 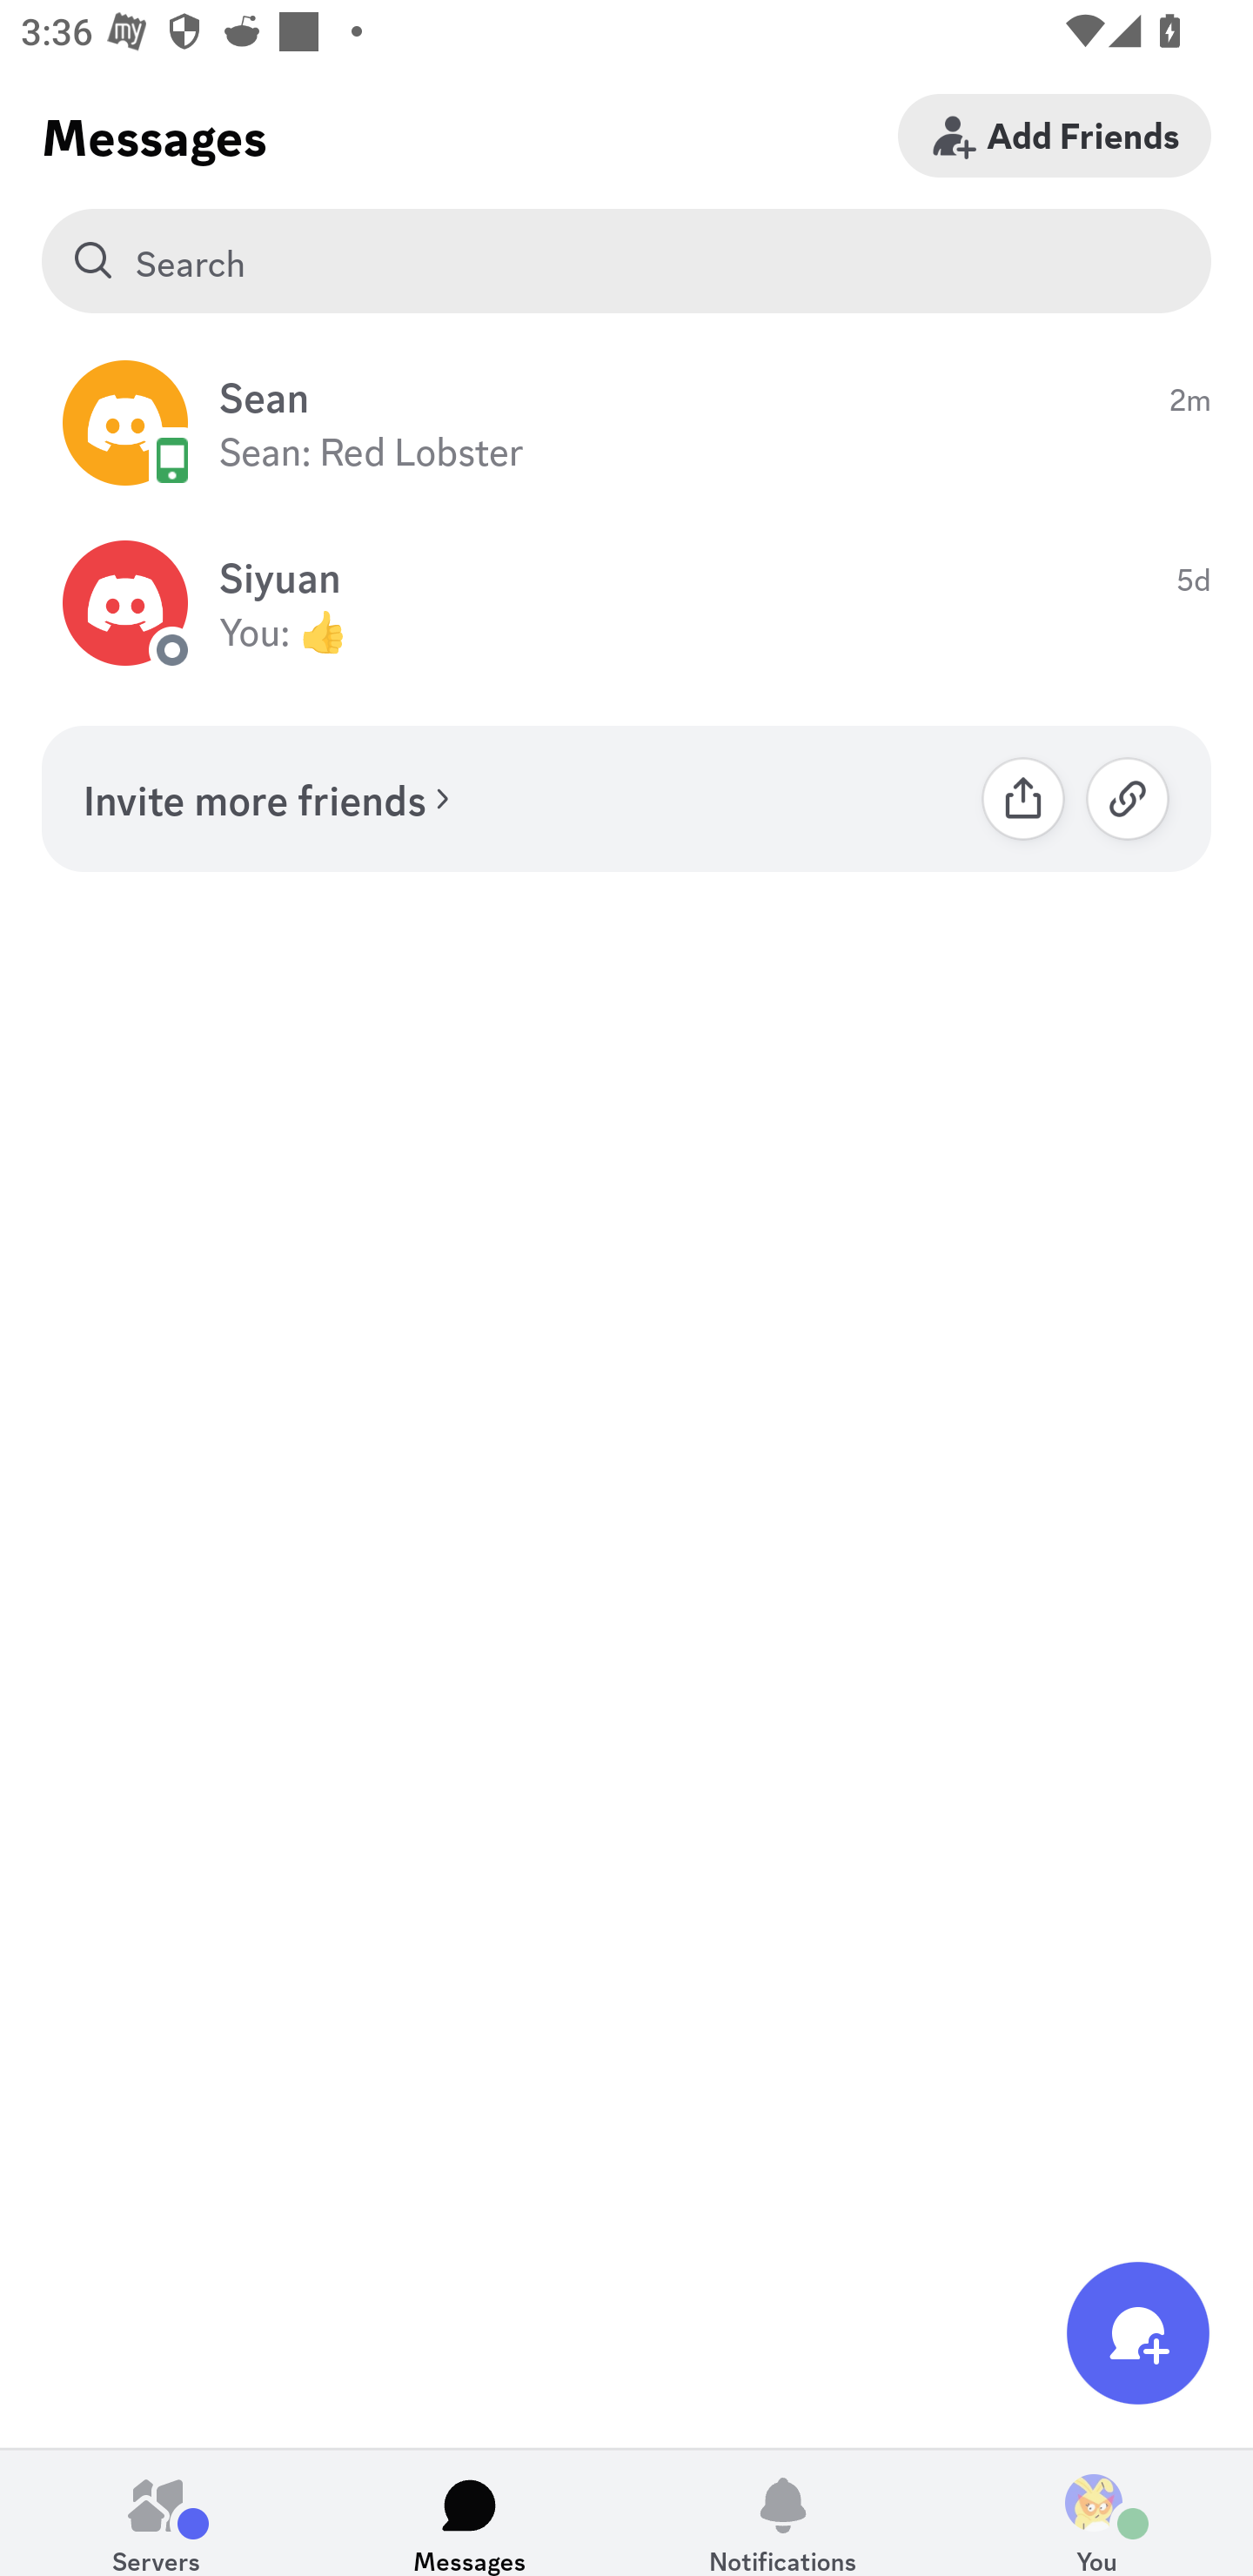 What do you see at coordinates (157, 2512) in the screenshot?
I see `Servers` at bounding box center [157, 2512].